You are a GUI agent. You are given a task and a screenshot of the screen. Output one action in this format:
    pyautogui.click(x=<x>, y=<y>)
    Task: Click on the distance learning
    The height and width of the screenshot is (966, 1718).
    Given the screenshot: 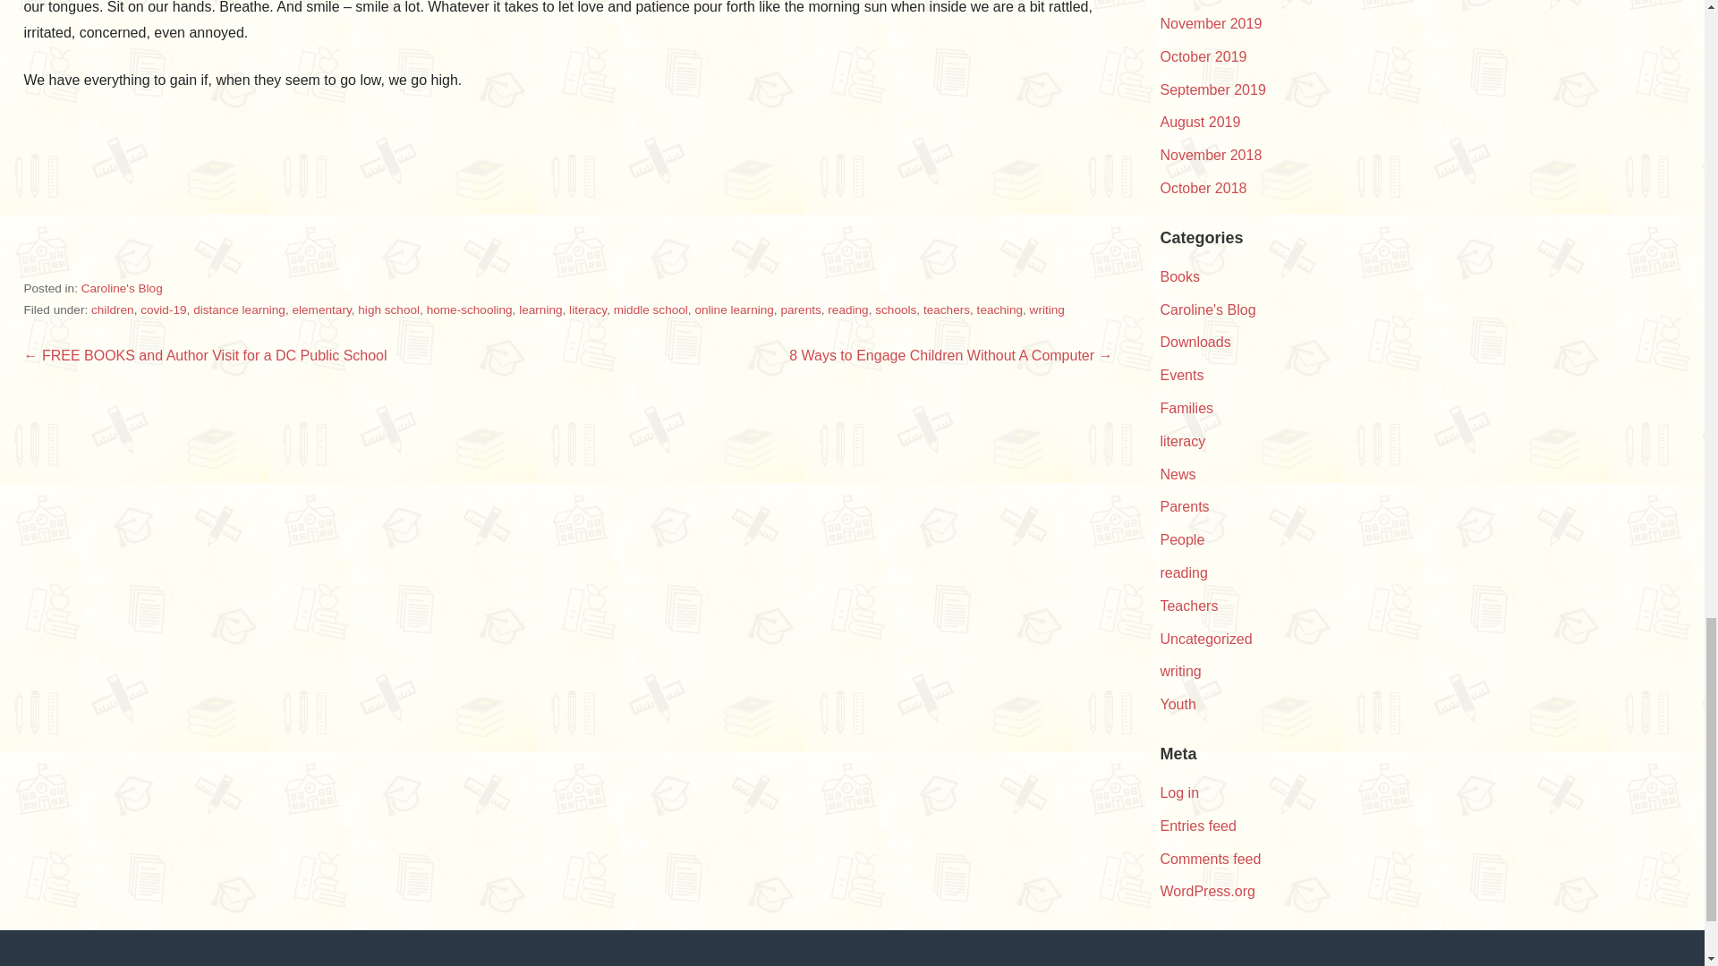 What is the action you would take?
    pyautogui.click(x=238, y=309)
    